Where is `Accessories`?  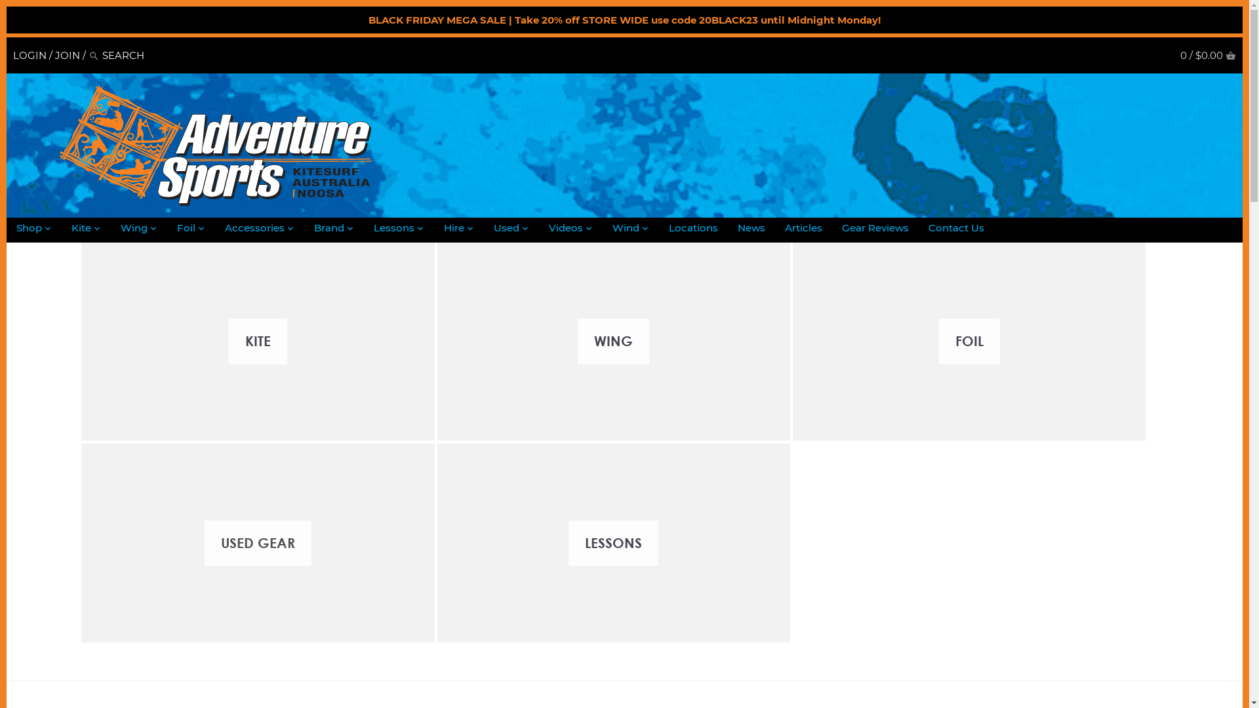
Accessories is located at coordinates (254, 230).